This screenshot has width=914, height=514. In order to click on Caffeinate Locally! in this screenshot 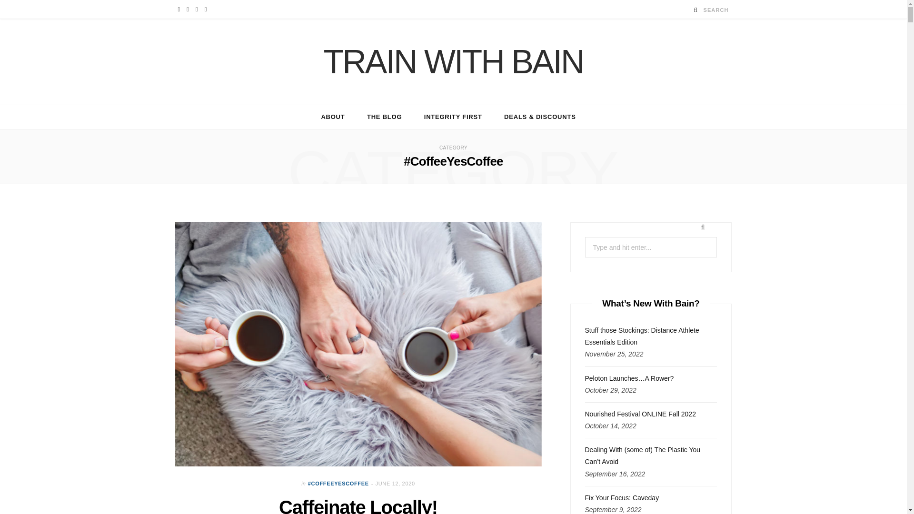, I will do `click(358, 505)`.